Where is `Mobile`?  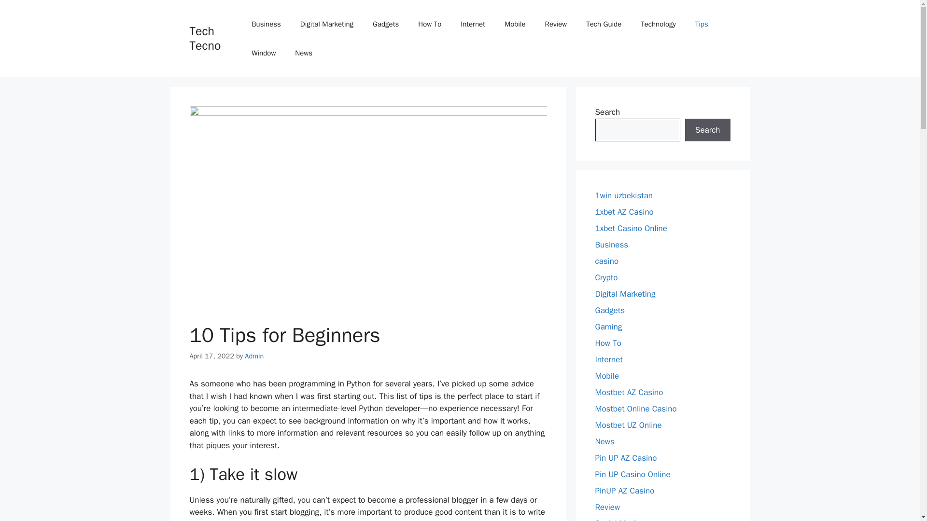 Mobile is located at coordinates (515, 24).